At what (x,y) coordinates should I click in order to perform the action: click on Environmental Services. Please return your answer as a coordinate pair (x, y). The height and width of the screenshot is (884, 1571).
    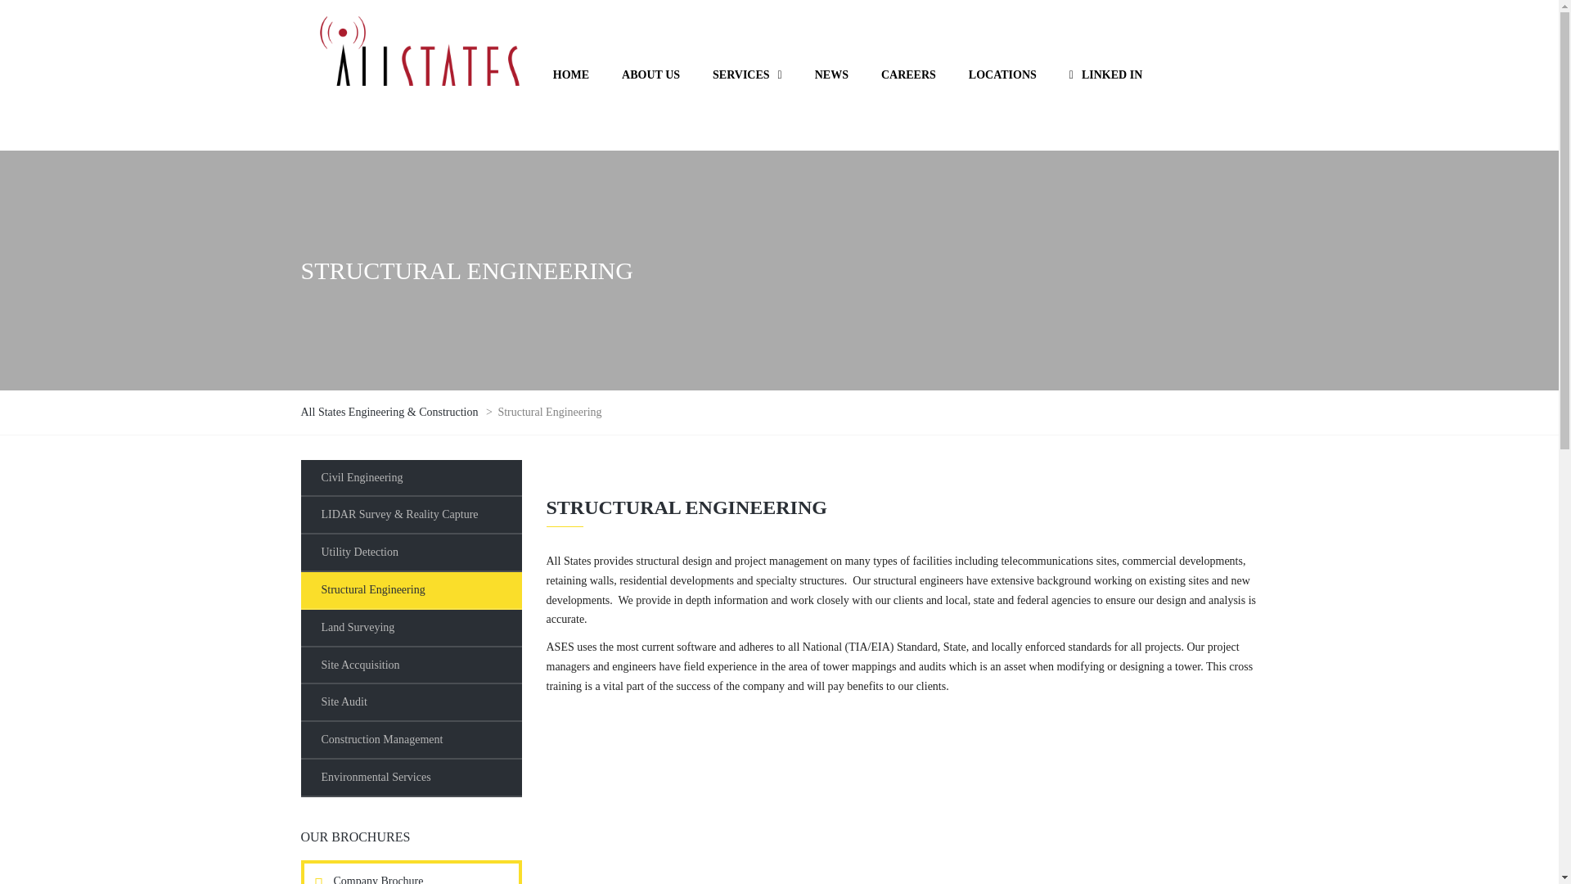
    Looking at the image, I should click on (411, 778).